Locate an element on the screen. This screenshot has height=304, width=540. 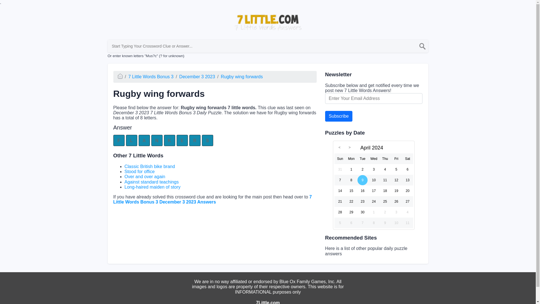
December 3 2023 is located at coordinates (197, 77).